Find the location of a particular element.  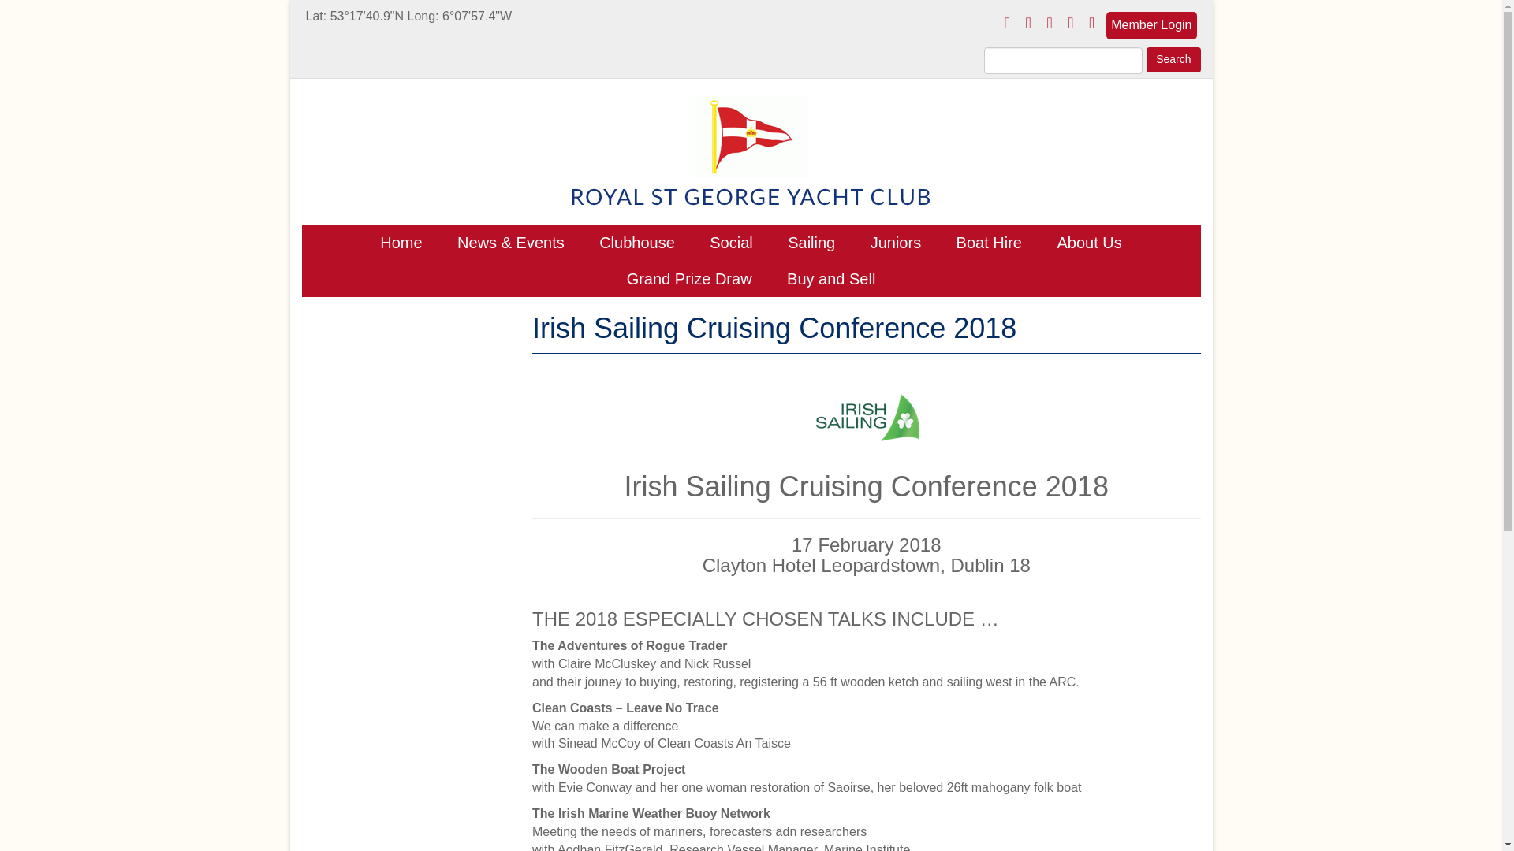

Search is located at coordinates (1173, 60).